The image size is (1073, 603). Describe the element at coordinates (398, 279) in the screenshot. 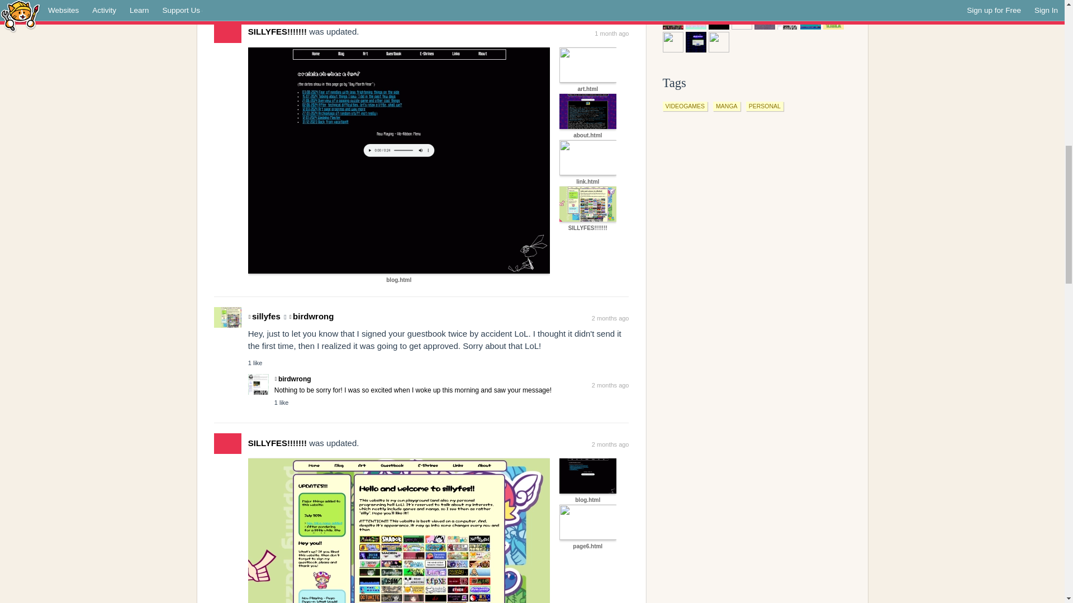

I see `blog.html` at that location.